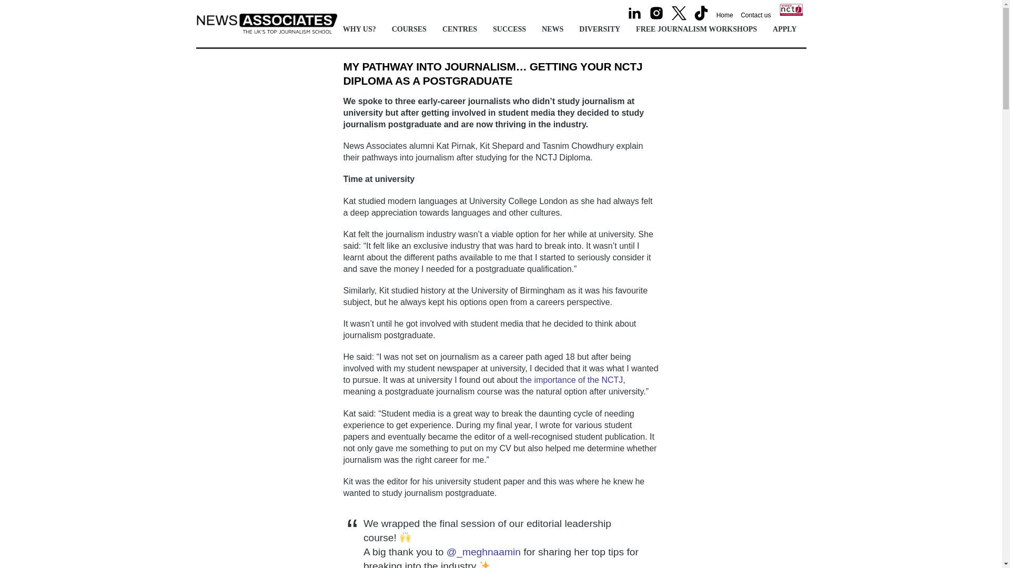 The image size is (1010, 568). What do you see at coordinates (555, 29) in the screenshot?
I see `Latest information from us` at bounding box center [555, 29].